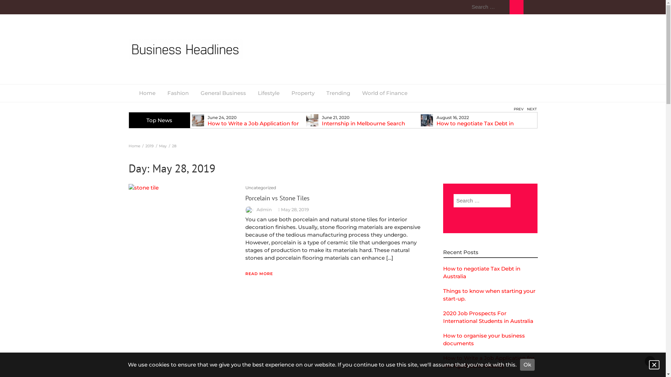 Image resolution: width=671 pixels, height=377 pixels. Describe the element at coordinates (261, 188) in the screenshot. I see `Uncategorized` at that location.